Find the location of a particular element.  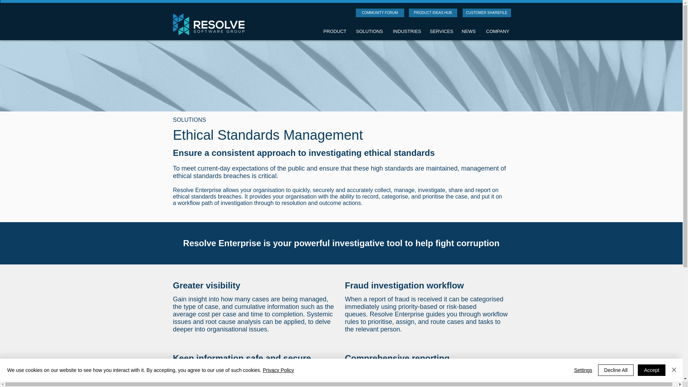

NEWS is located at coordinates (470, 32).